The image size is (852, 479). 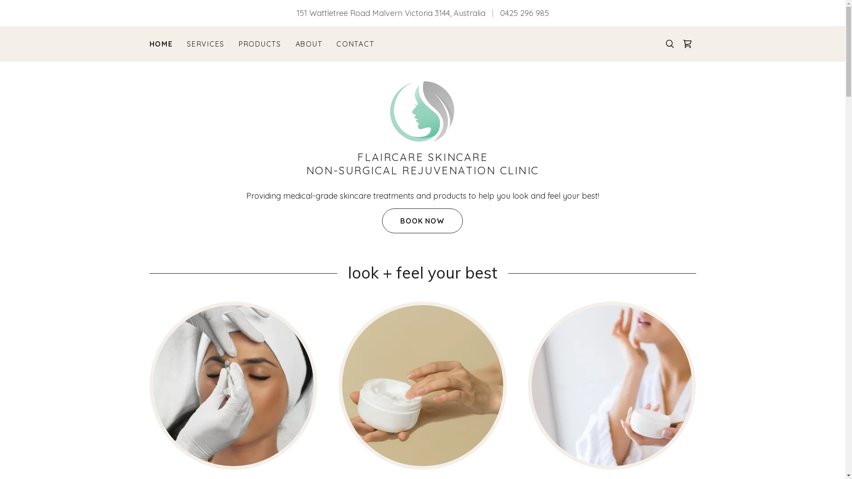 What do you see at coordinates (161, 44) in the screenshot?
I see `HOME` at bounding box center [161, 44].